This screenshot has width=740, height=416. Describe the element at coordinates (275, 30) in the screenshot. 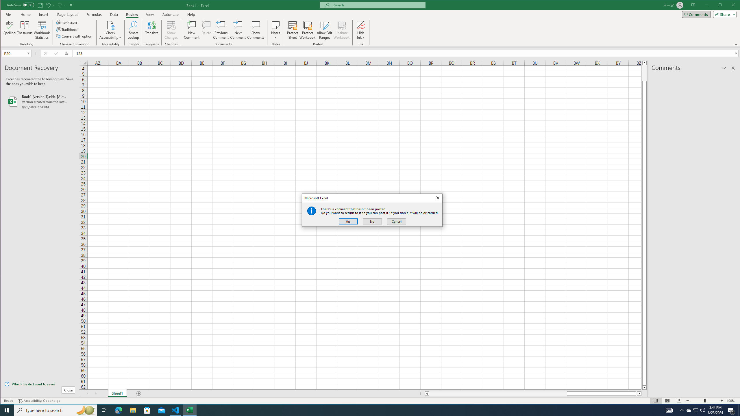

I see `Notes` at that location.